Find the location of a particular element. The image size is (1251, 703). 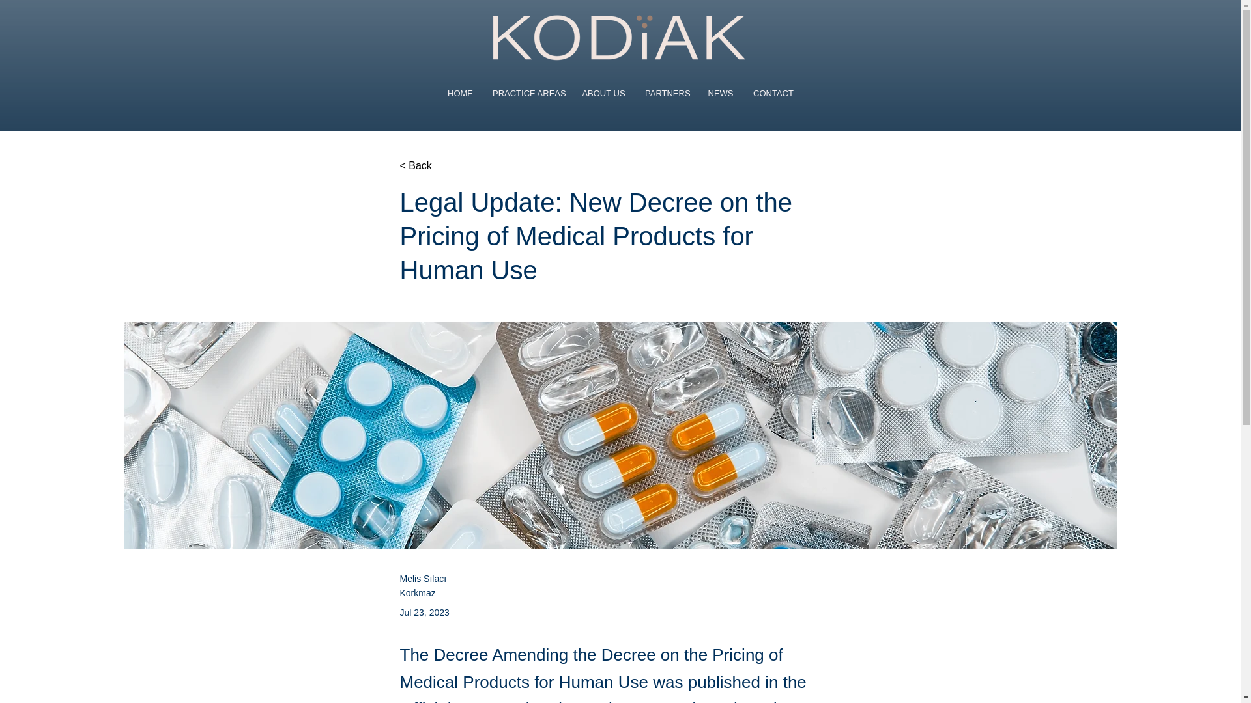

NEWS is located at coordinates (721, 93).